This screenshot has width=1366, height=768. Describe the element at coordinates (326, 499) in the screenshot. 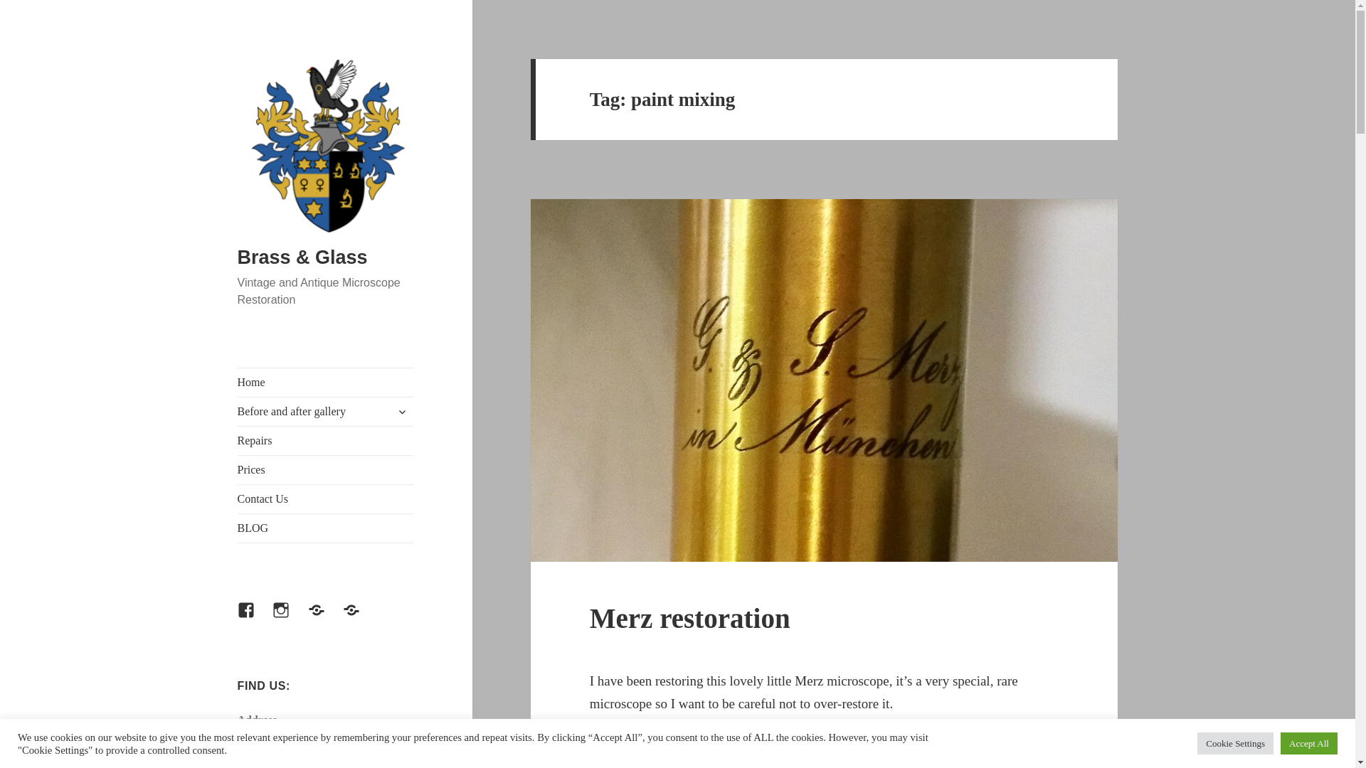

I see `Contact Us` at that location.